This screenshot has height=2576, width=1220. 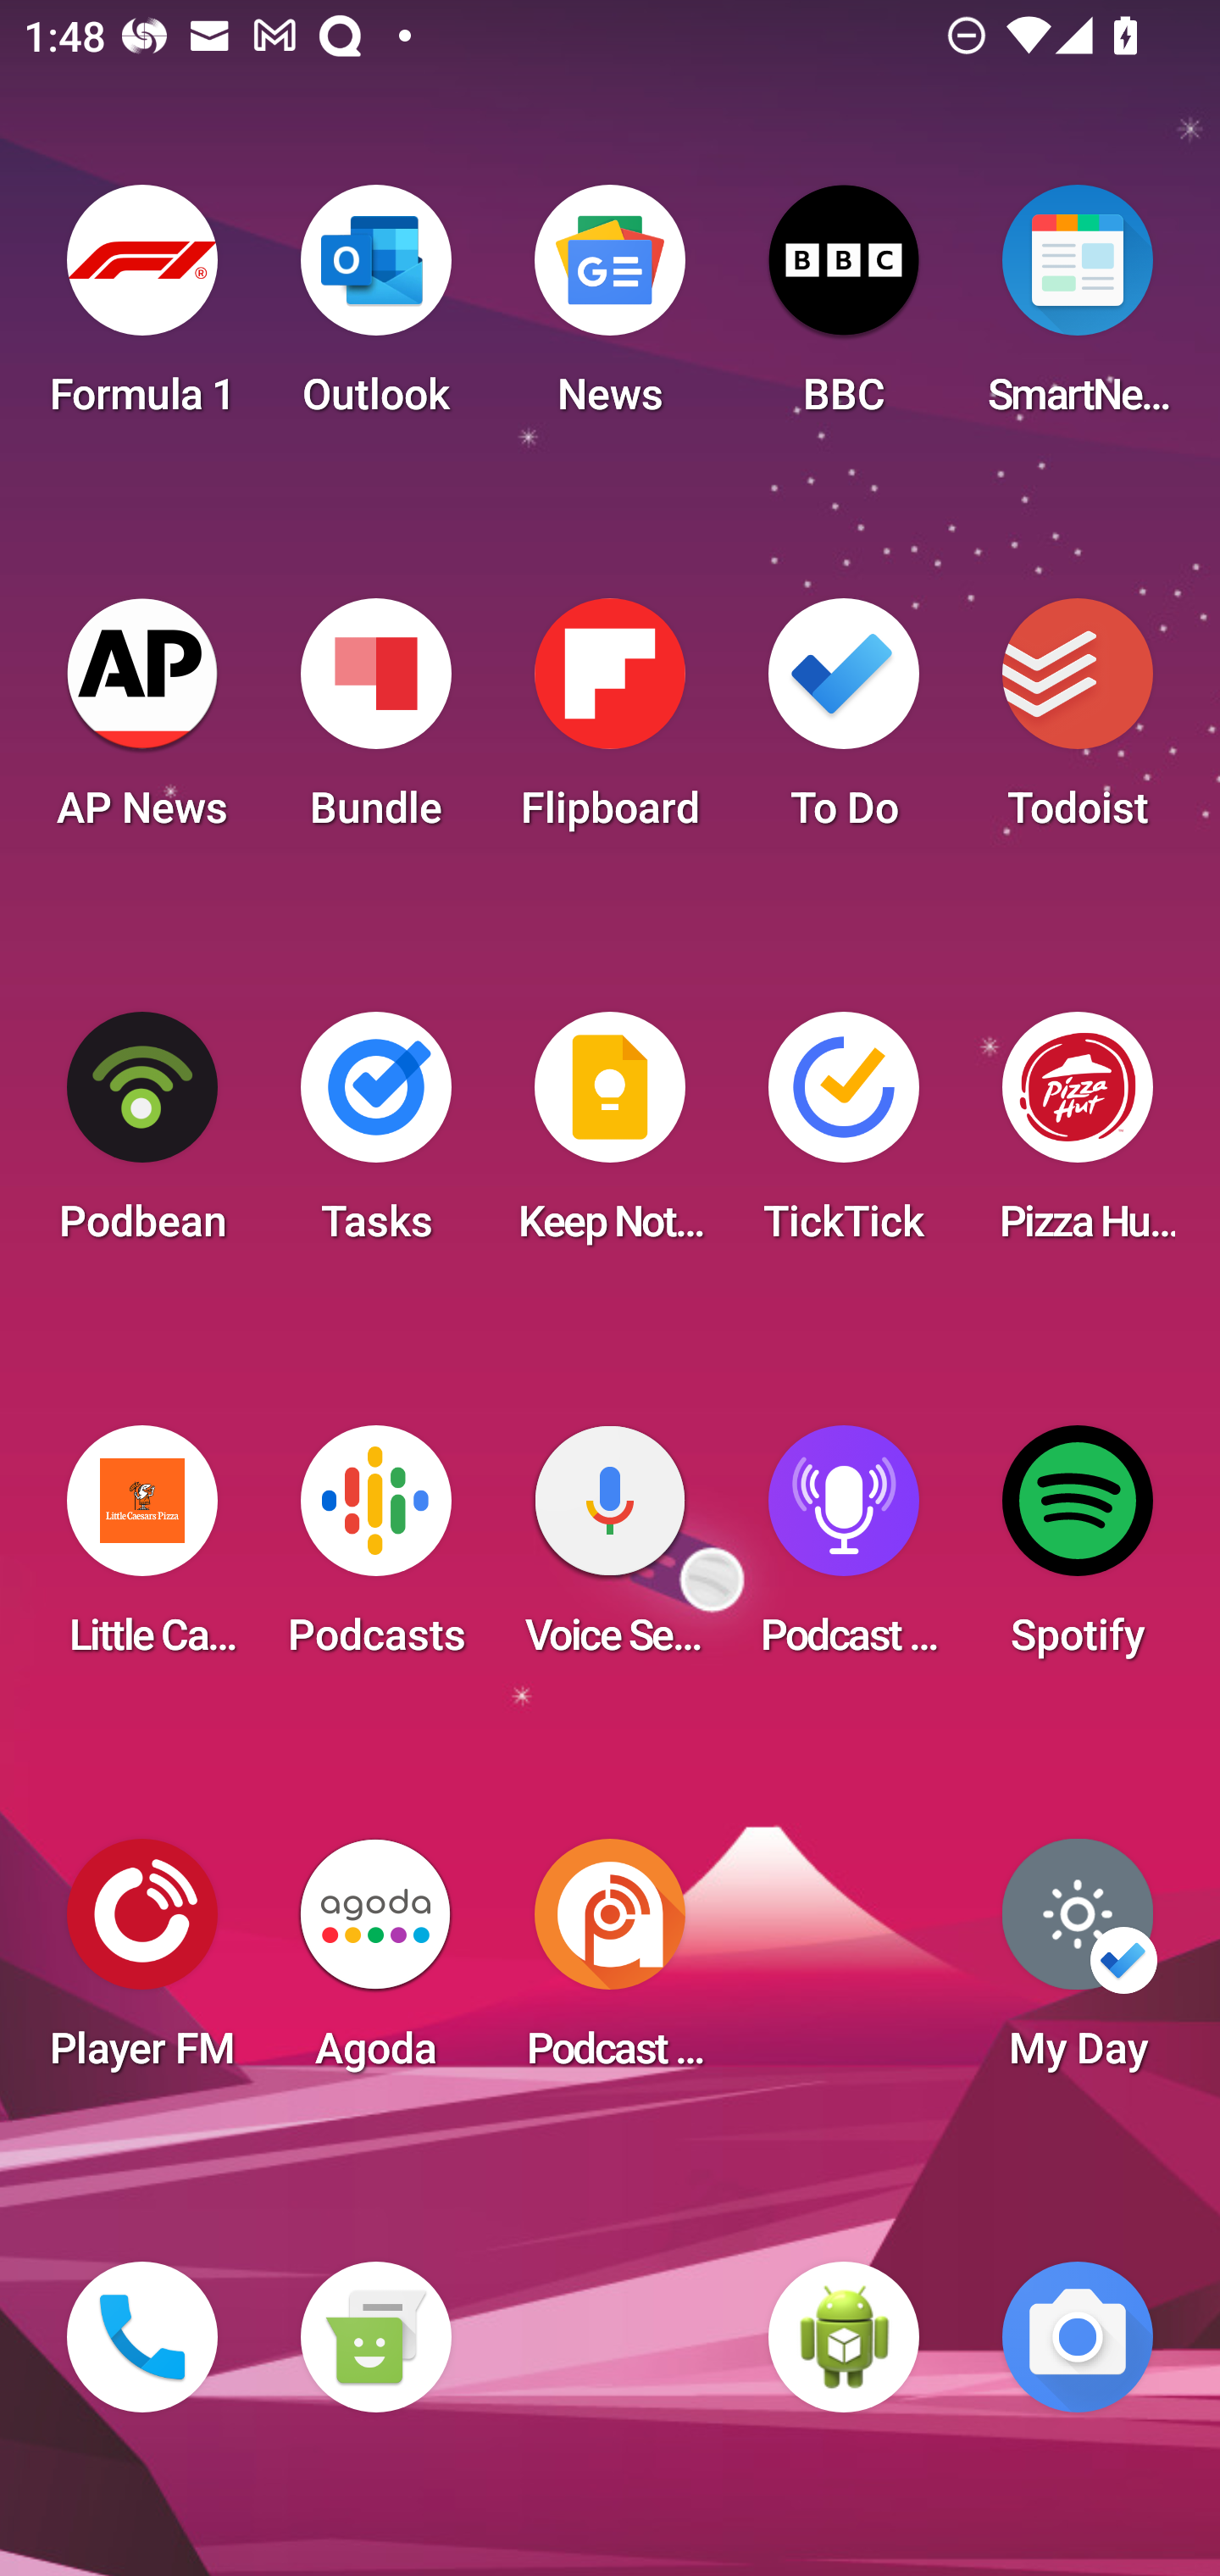 I want to click on Messaging, so click(x=375, y=2337).